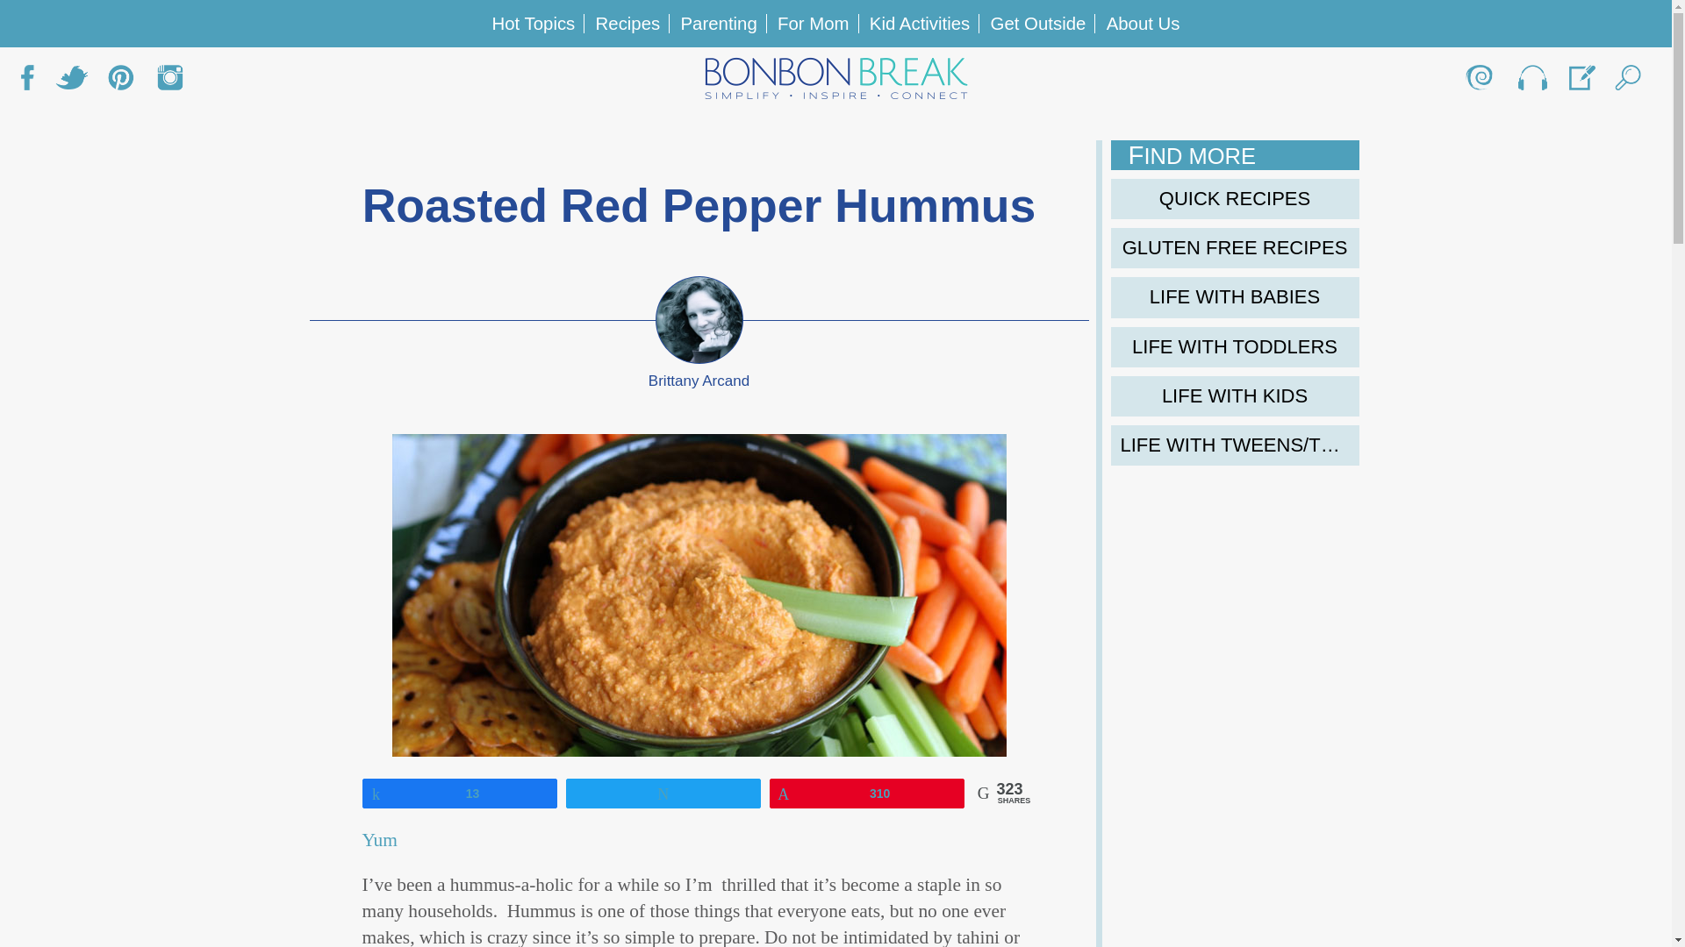 Image resolution: width=1685 pixels, height=947 pixels. Describe the element at coordinates (533, 23) in the screenshot. I see `Hot Topics` at that location.